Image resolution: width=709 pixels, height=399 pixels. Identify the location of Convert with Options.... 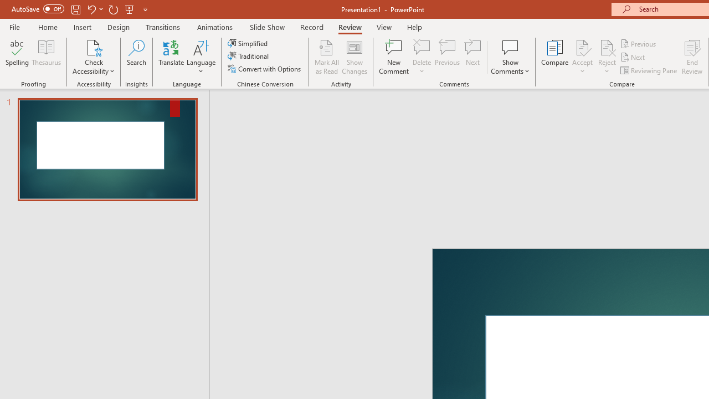
(265, 69).